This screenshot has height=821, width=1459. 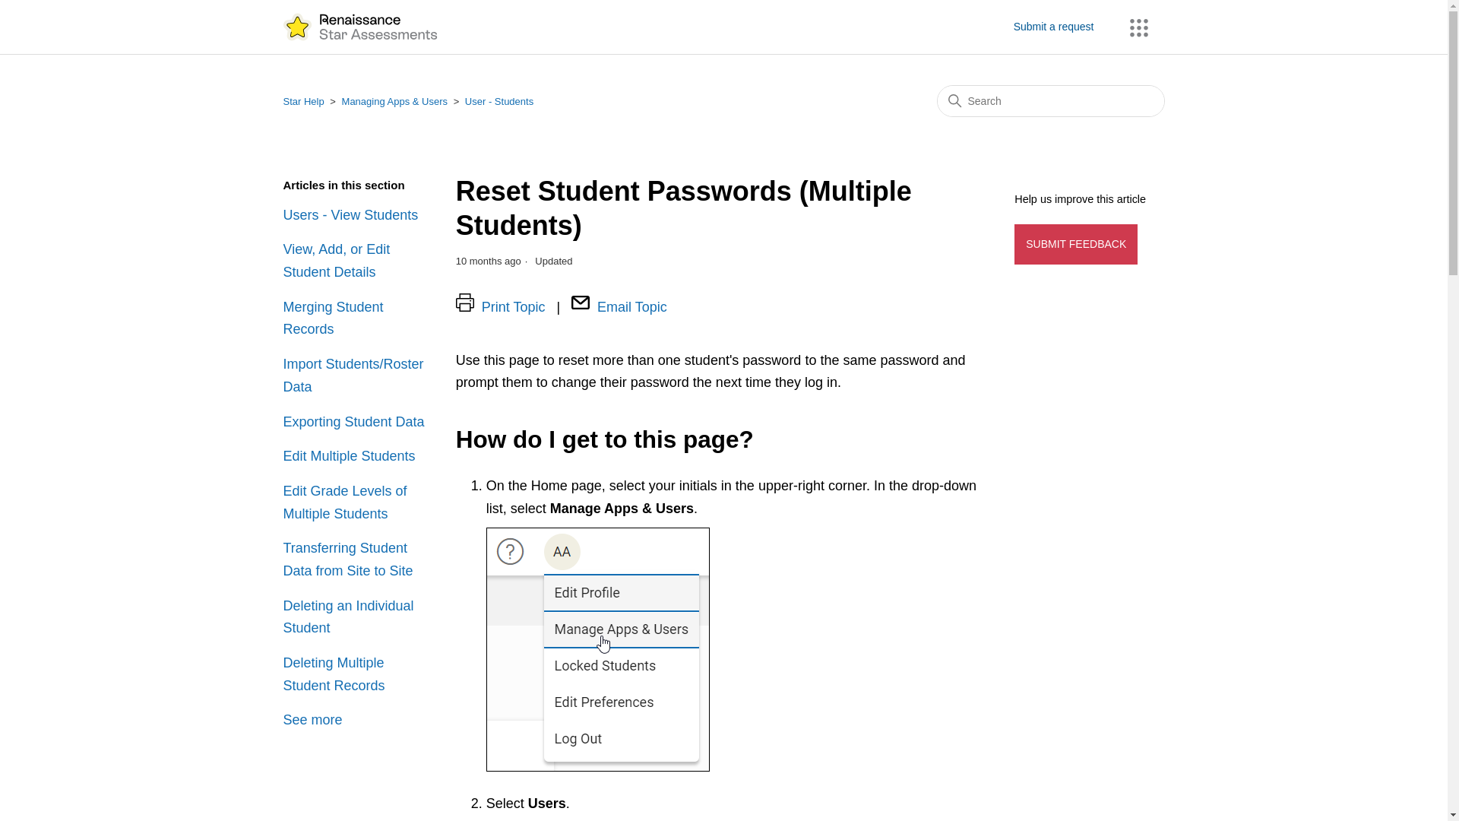 I want to click on See more, so click(x=312, y=719).